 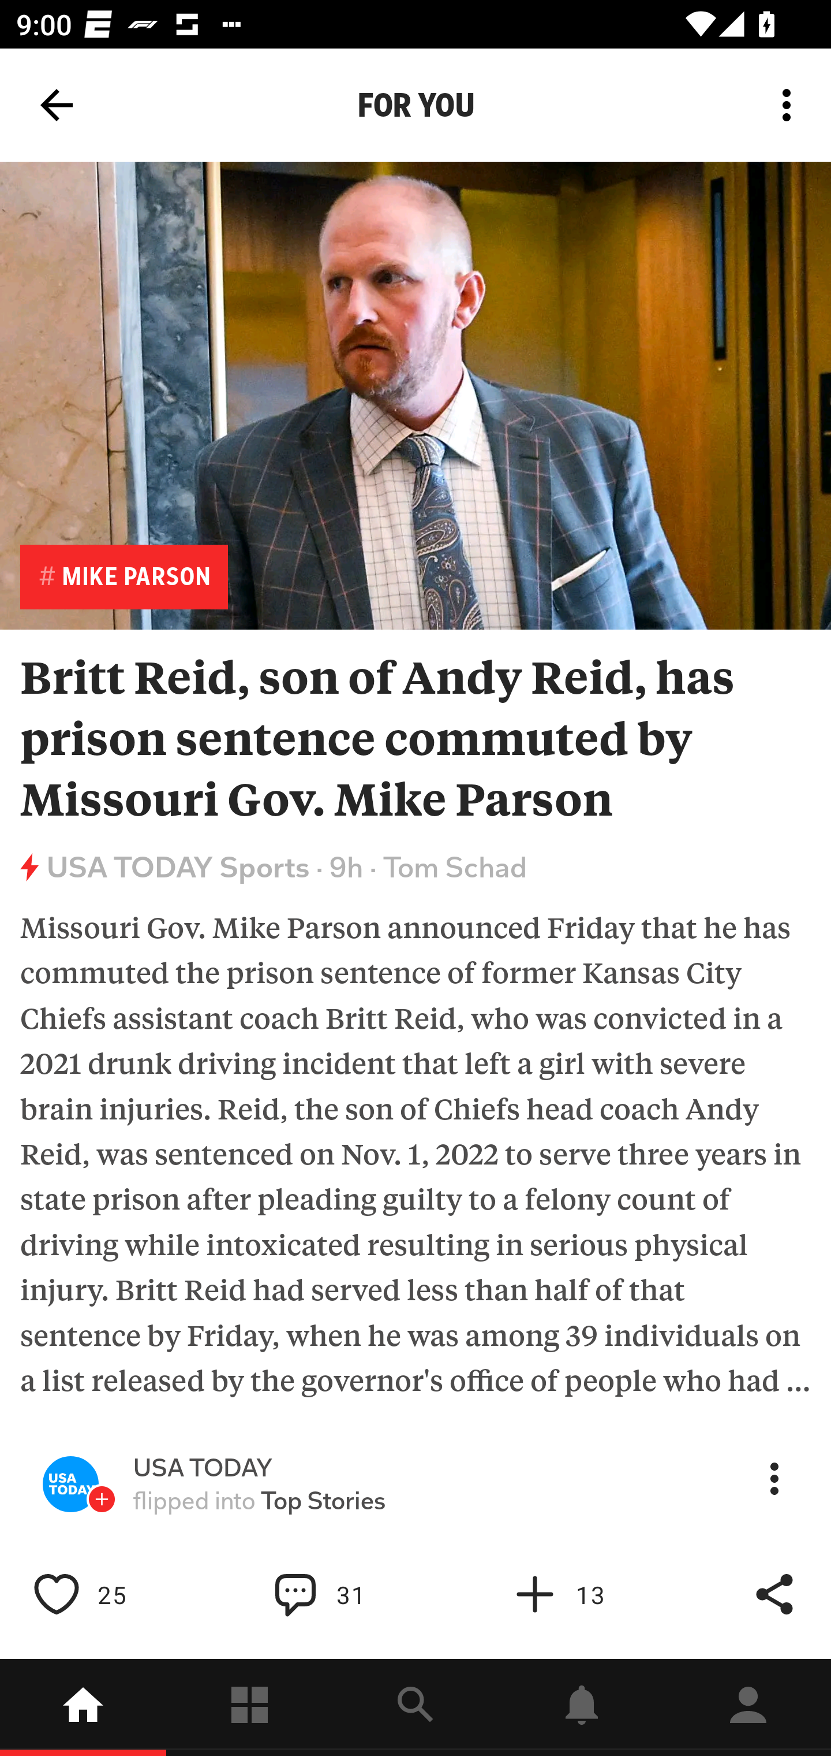 What do you see at coordinates (83, 1707) in the screenshot?
I see `home` at bounding box center [83, 1707].